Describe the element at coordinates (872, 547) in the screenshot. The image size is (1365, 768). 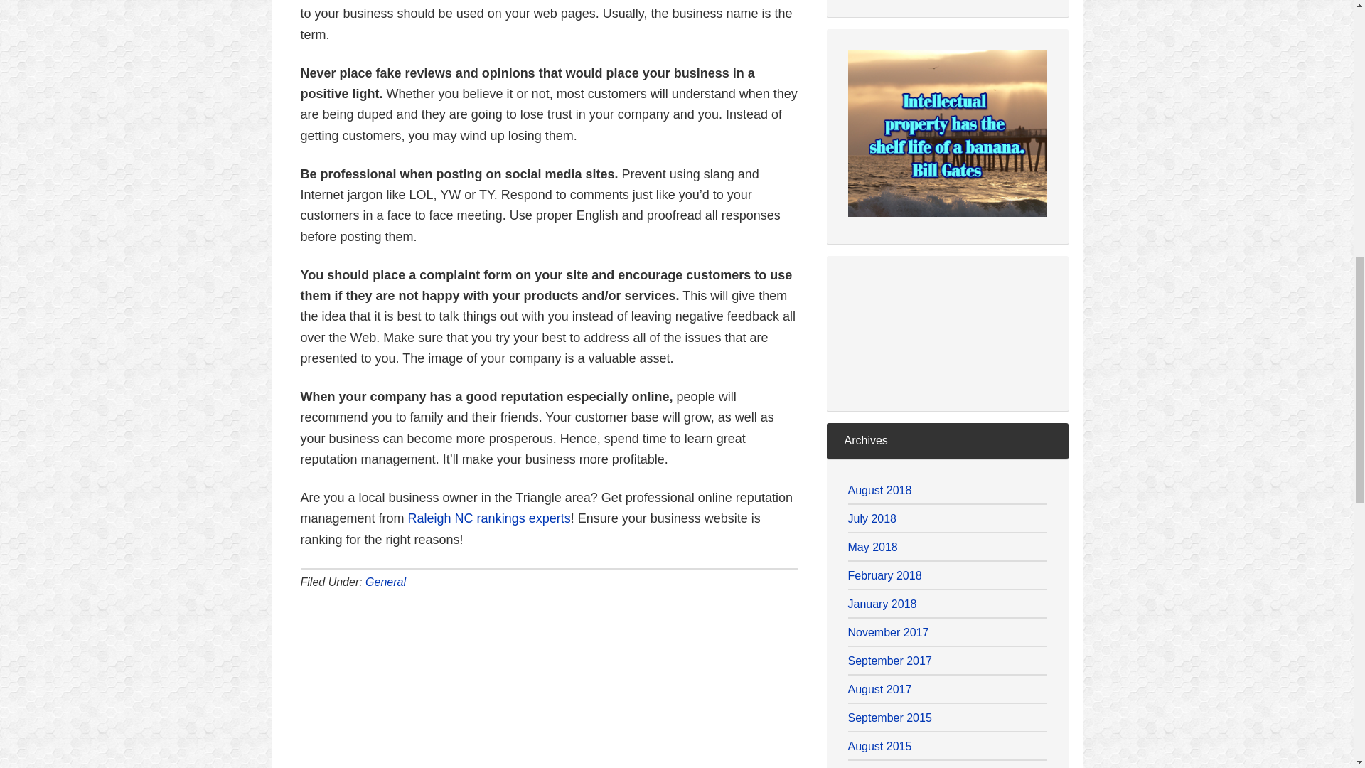
I see `May 2018` at that location.